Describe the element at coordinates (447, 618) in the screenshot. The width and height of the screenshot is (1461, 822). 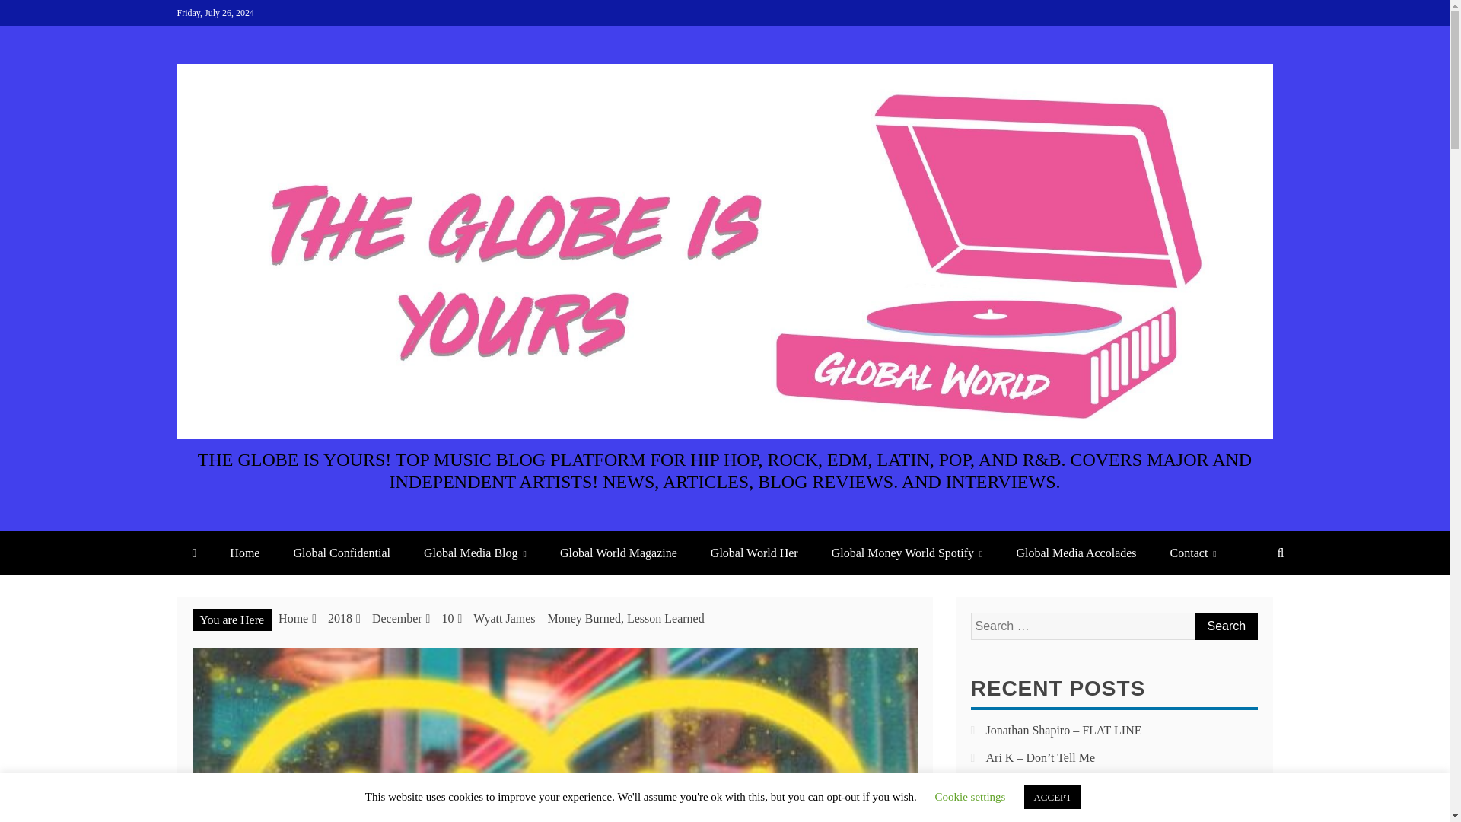
I see `10` at that location.